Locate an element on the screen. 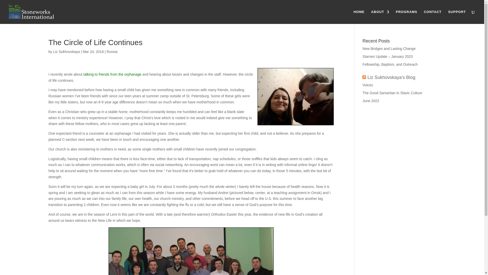 This screenshot has width=488, height=275. Posts by Liz Sukhovskaya is located at coordinates (67, 51).